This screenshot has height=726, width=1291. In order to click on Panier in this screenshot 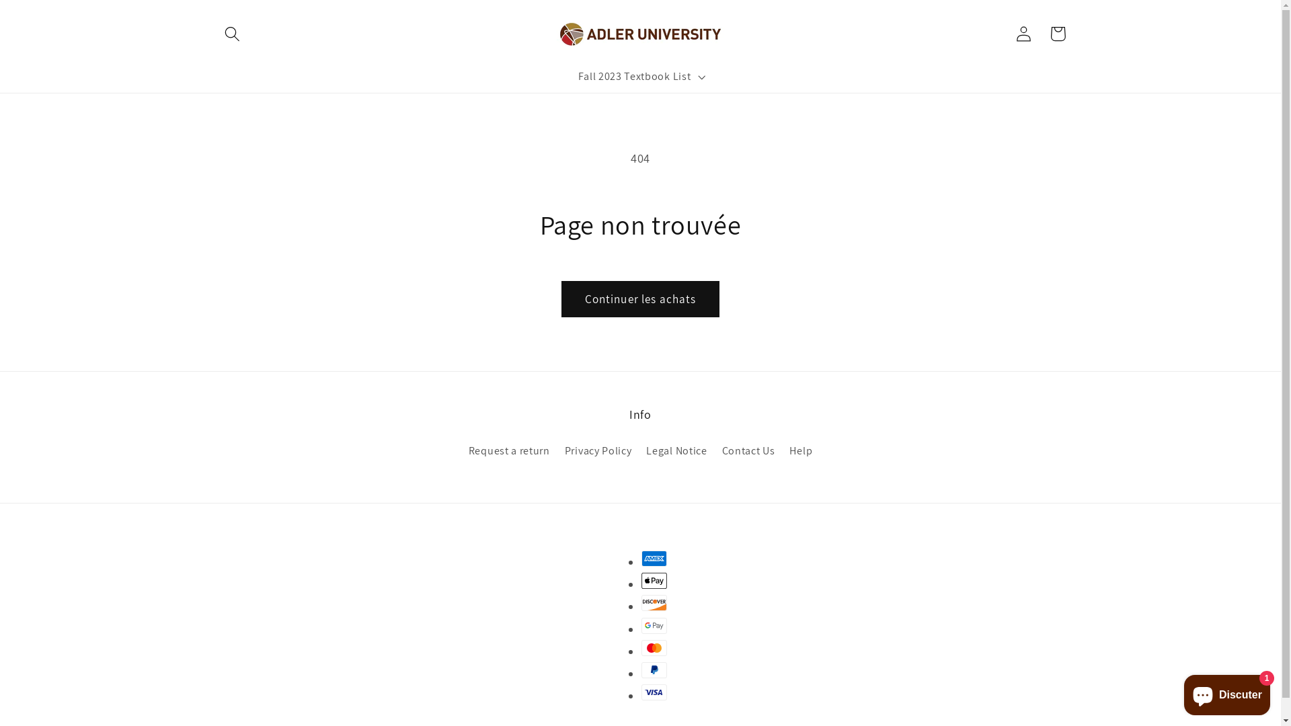, I will do `click(1058, 34)`.